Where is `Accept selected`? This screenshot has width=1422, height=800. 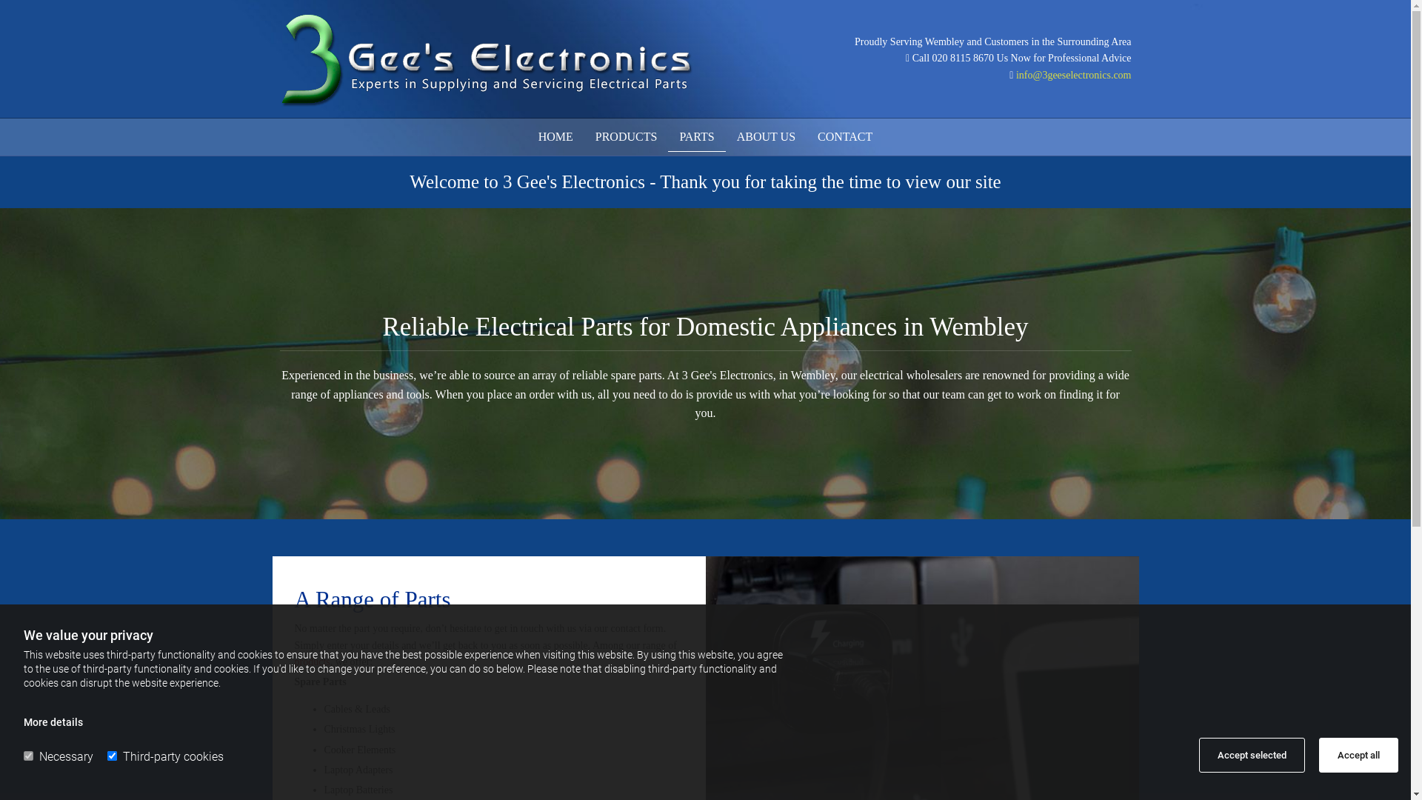 Accept selected is located at coordinates (1252, 756).